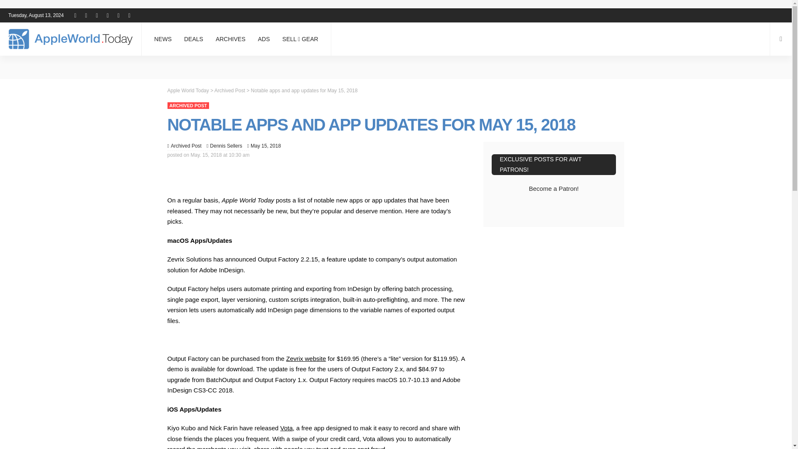 The image size is (798, 449). Describe the element at coordinates (187, 106) in the screenshot. I see `Archived Post` at that location.